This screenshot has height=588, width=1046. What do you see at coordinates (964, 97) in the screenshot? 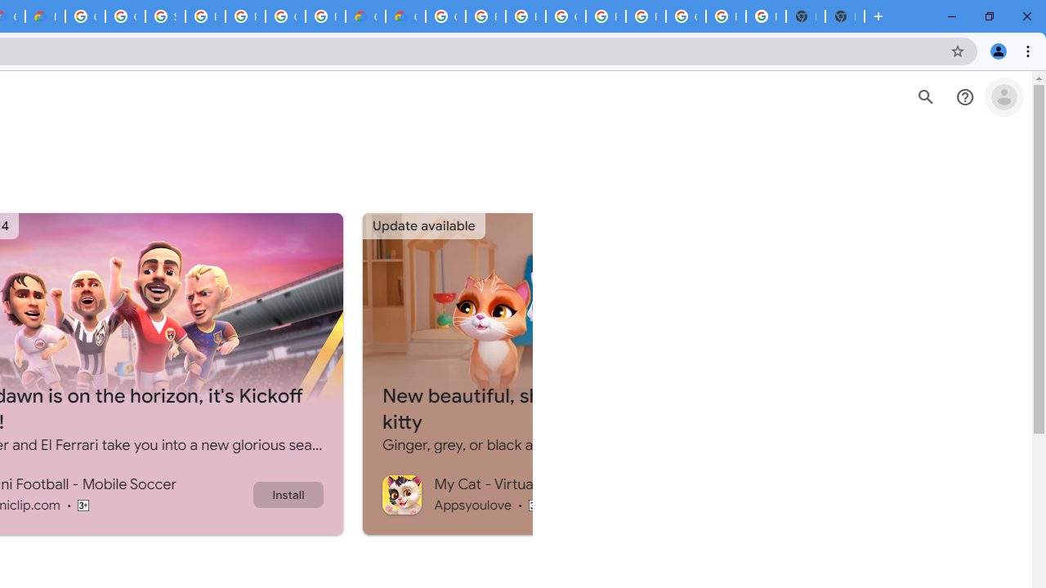
I see `Help Center` at bounding box center [964, 97].